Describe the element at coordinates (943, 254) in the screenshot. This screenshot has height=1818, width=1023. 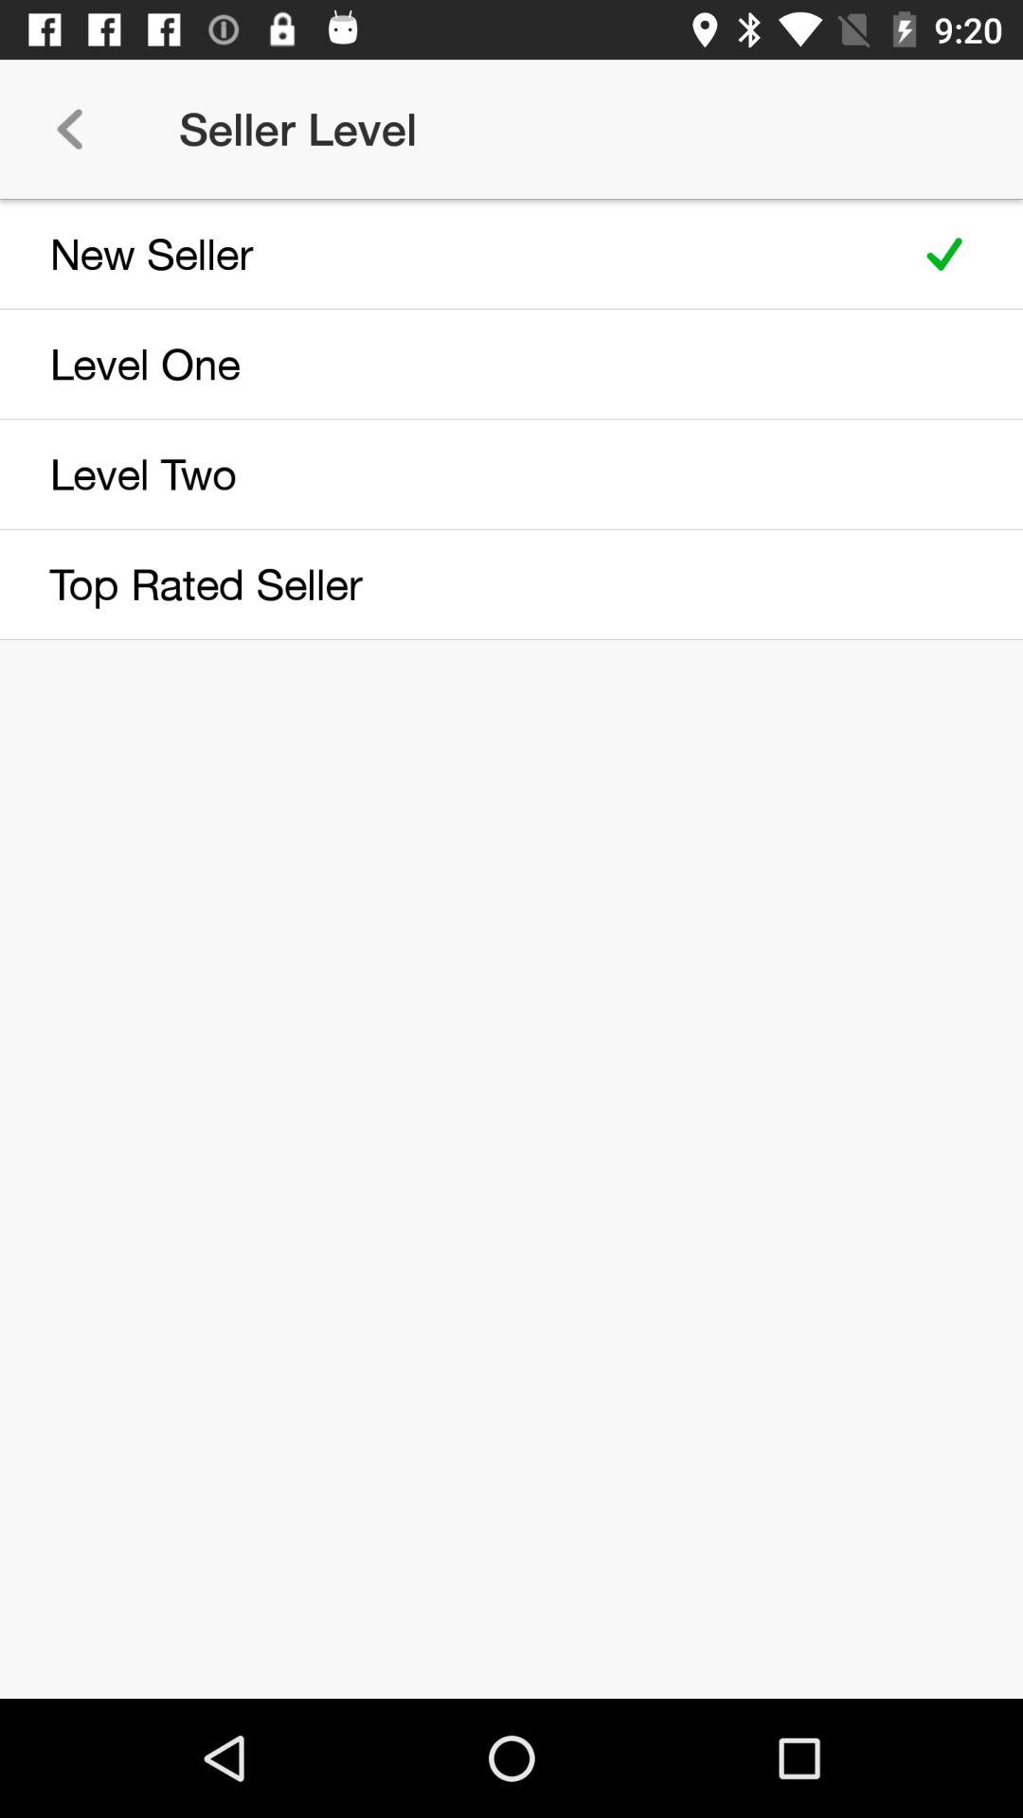
I see `launch the icon to the right of the new seller icon` at that location.